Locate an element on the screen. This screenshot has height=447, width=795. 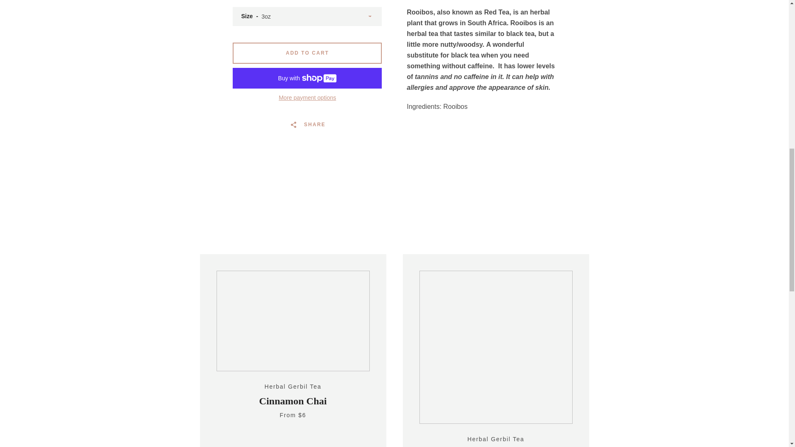
More payment options is located at coordinates (307, 98).